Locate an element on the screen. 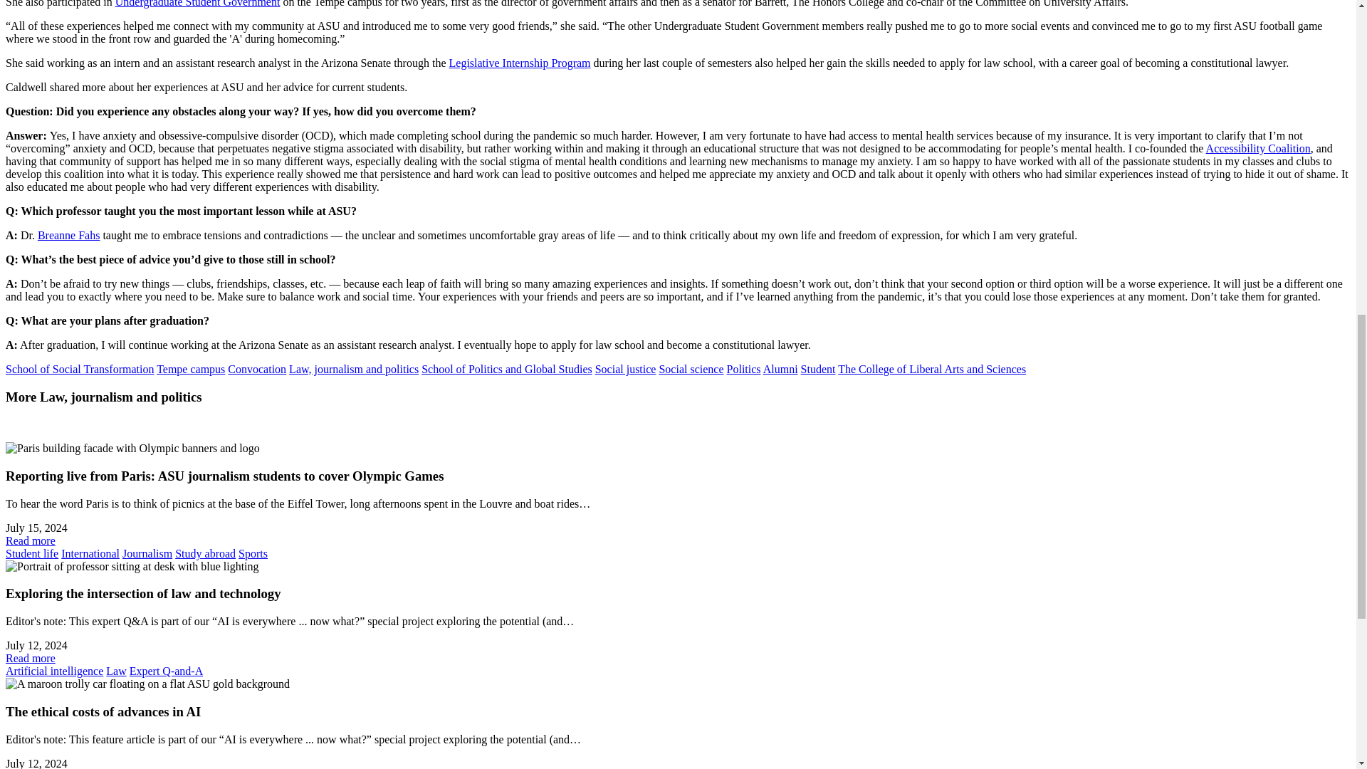 The height and width of the screenshot is (769, 1367). Social justice is located at coordinates (625, 369).